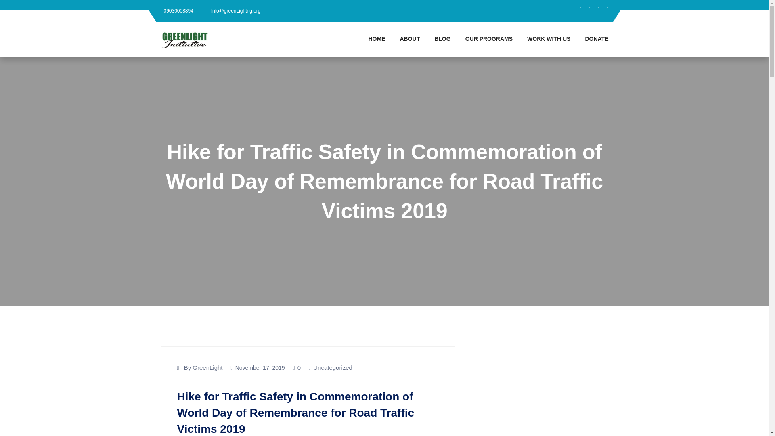  Describe the element at coordinates (409, 39) in the screenshot. I see `ABOUT` at that location.